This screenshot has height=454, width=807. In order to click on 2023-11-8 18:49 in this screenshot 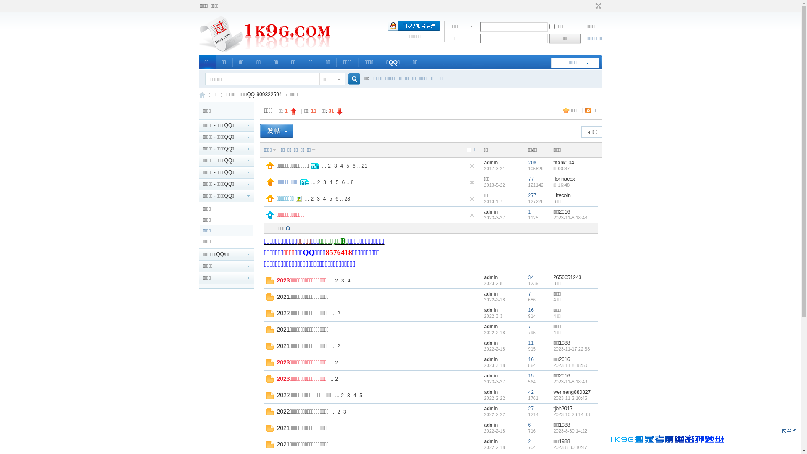, I will do `click(570, 382)`.